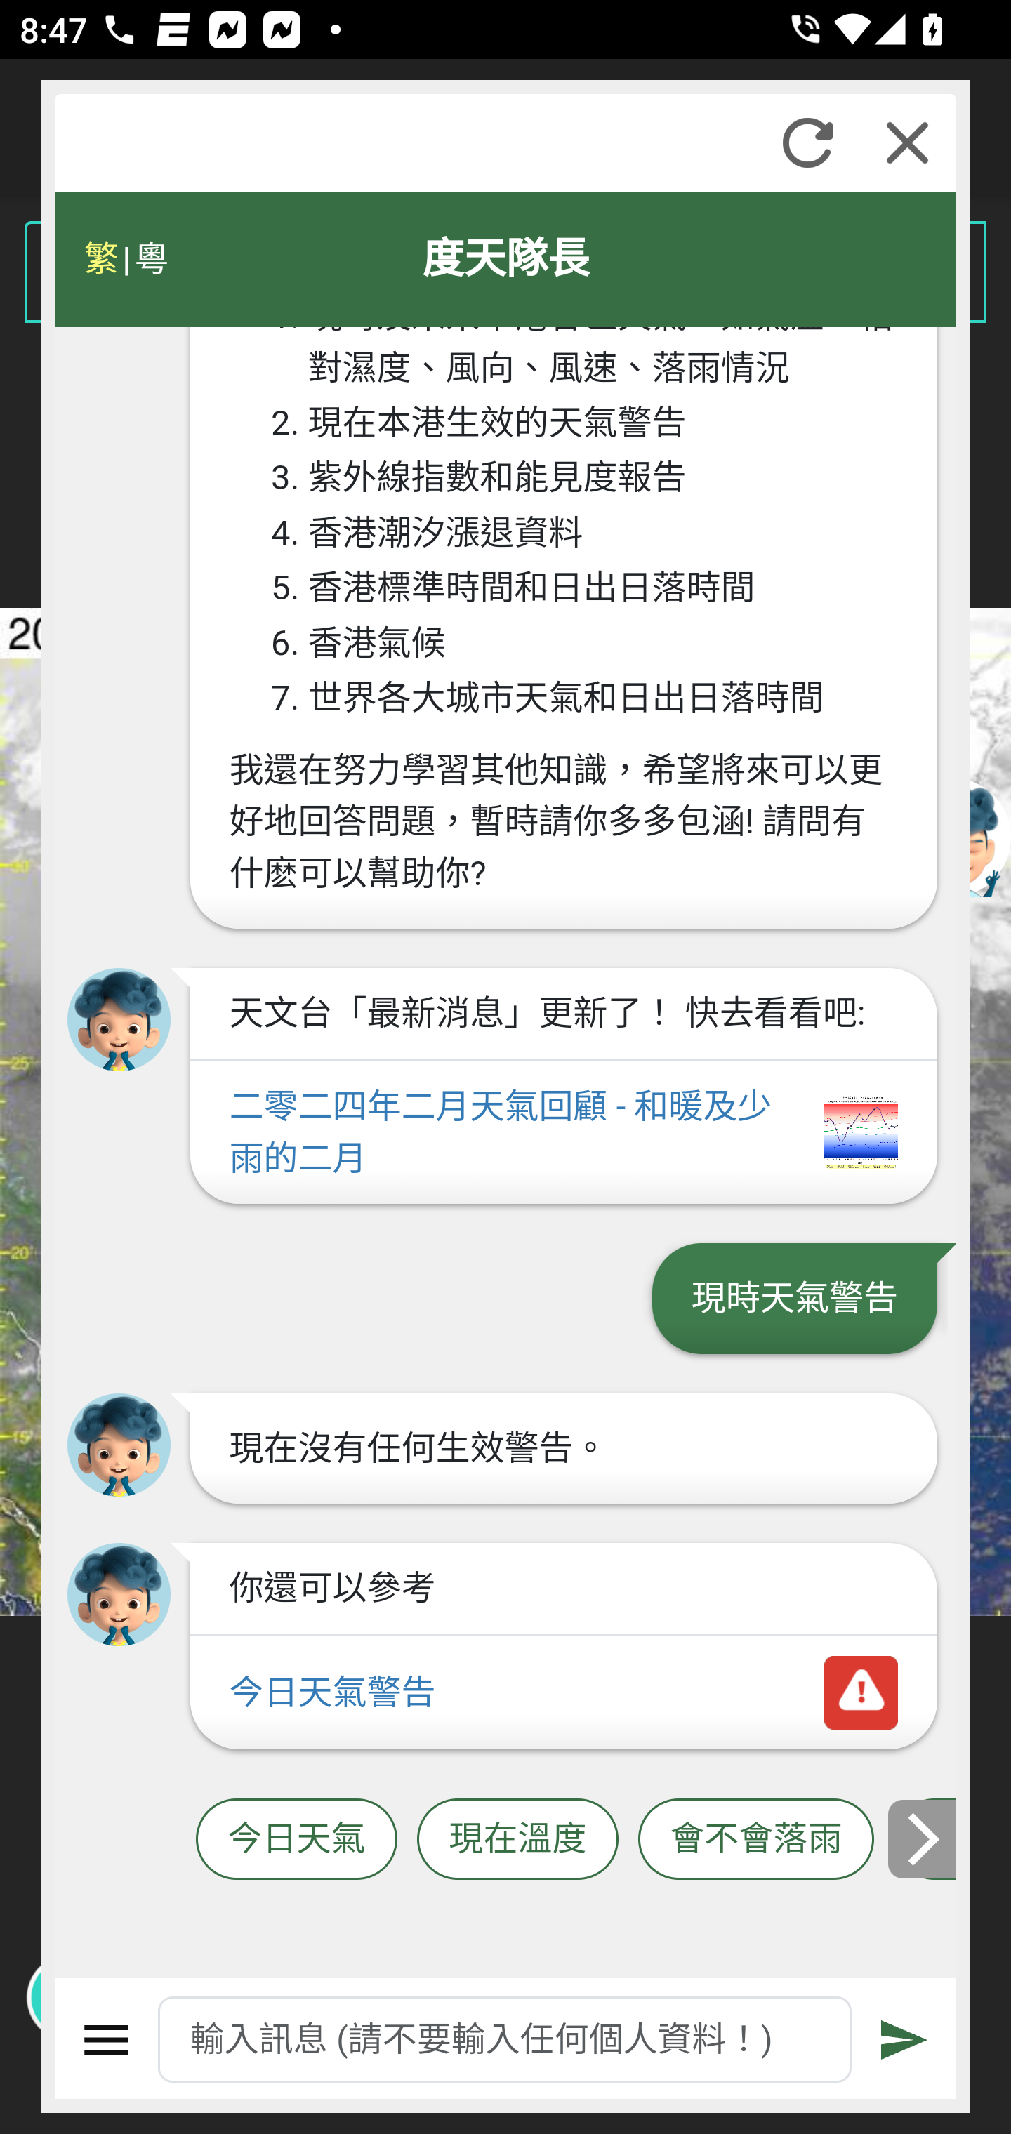  What do you see at coordinates (756, 1841) in the screenshot?
I see `會不會落雨` at bounding box center [756, 1841].